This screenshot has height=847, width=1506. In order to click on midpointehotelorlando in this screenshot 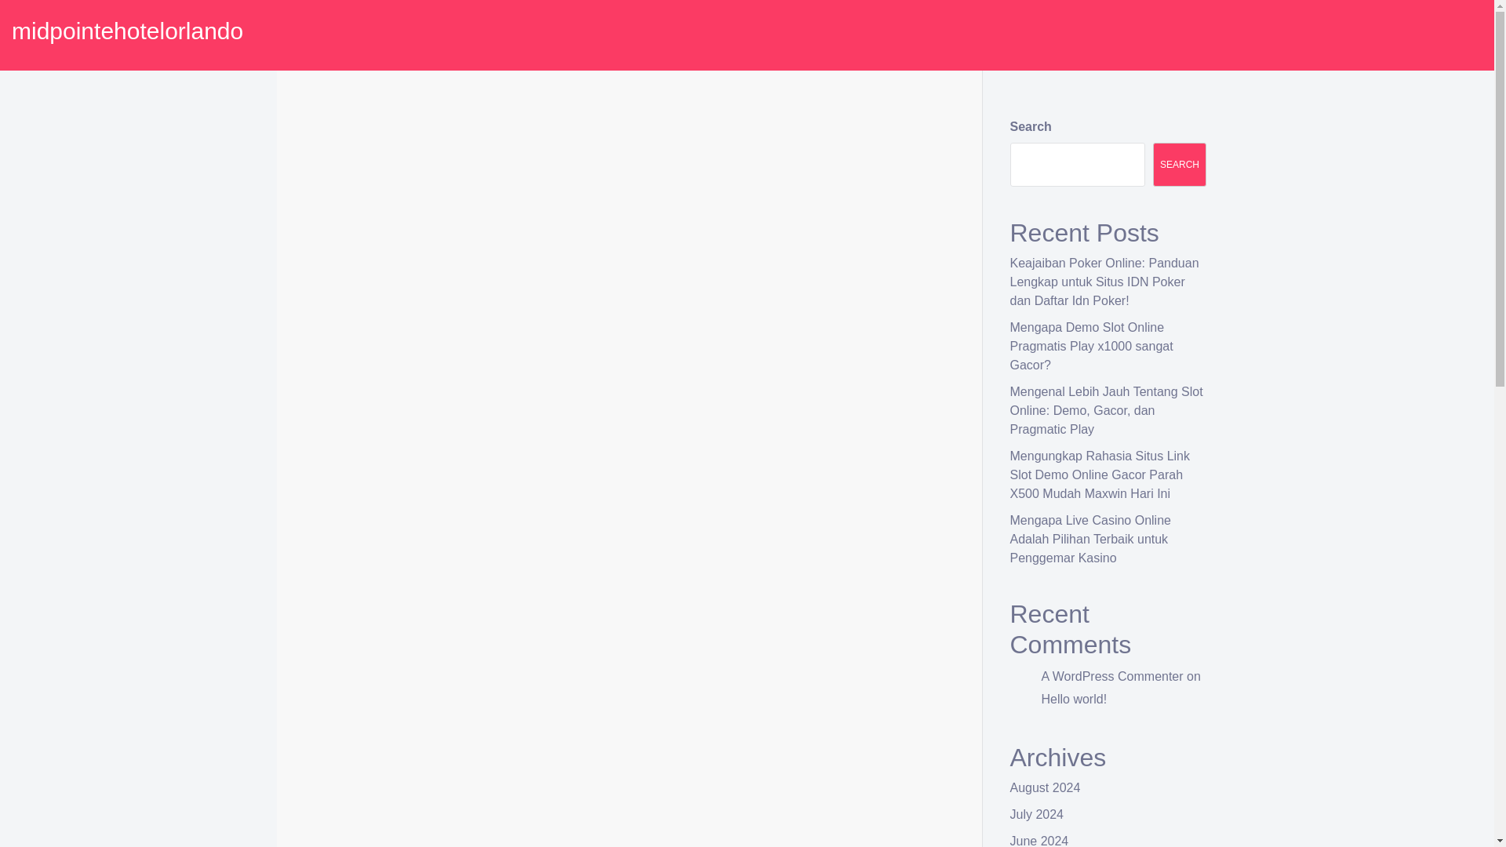, I will do `click(127, 31)`.